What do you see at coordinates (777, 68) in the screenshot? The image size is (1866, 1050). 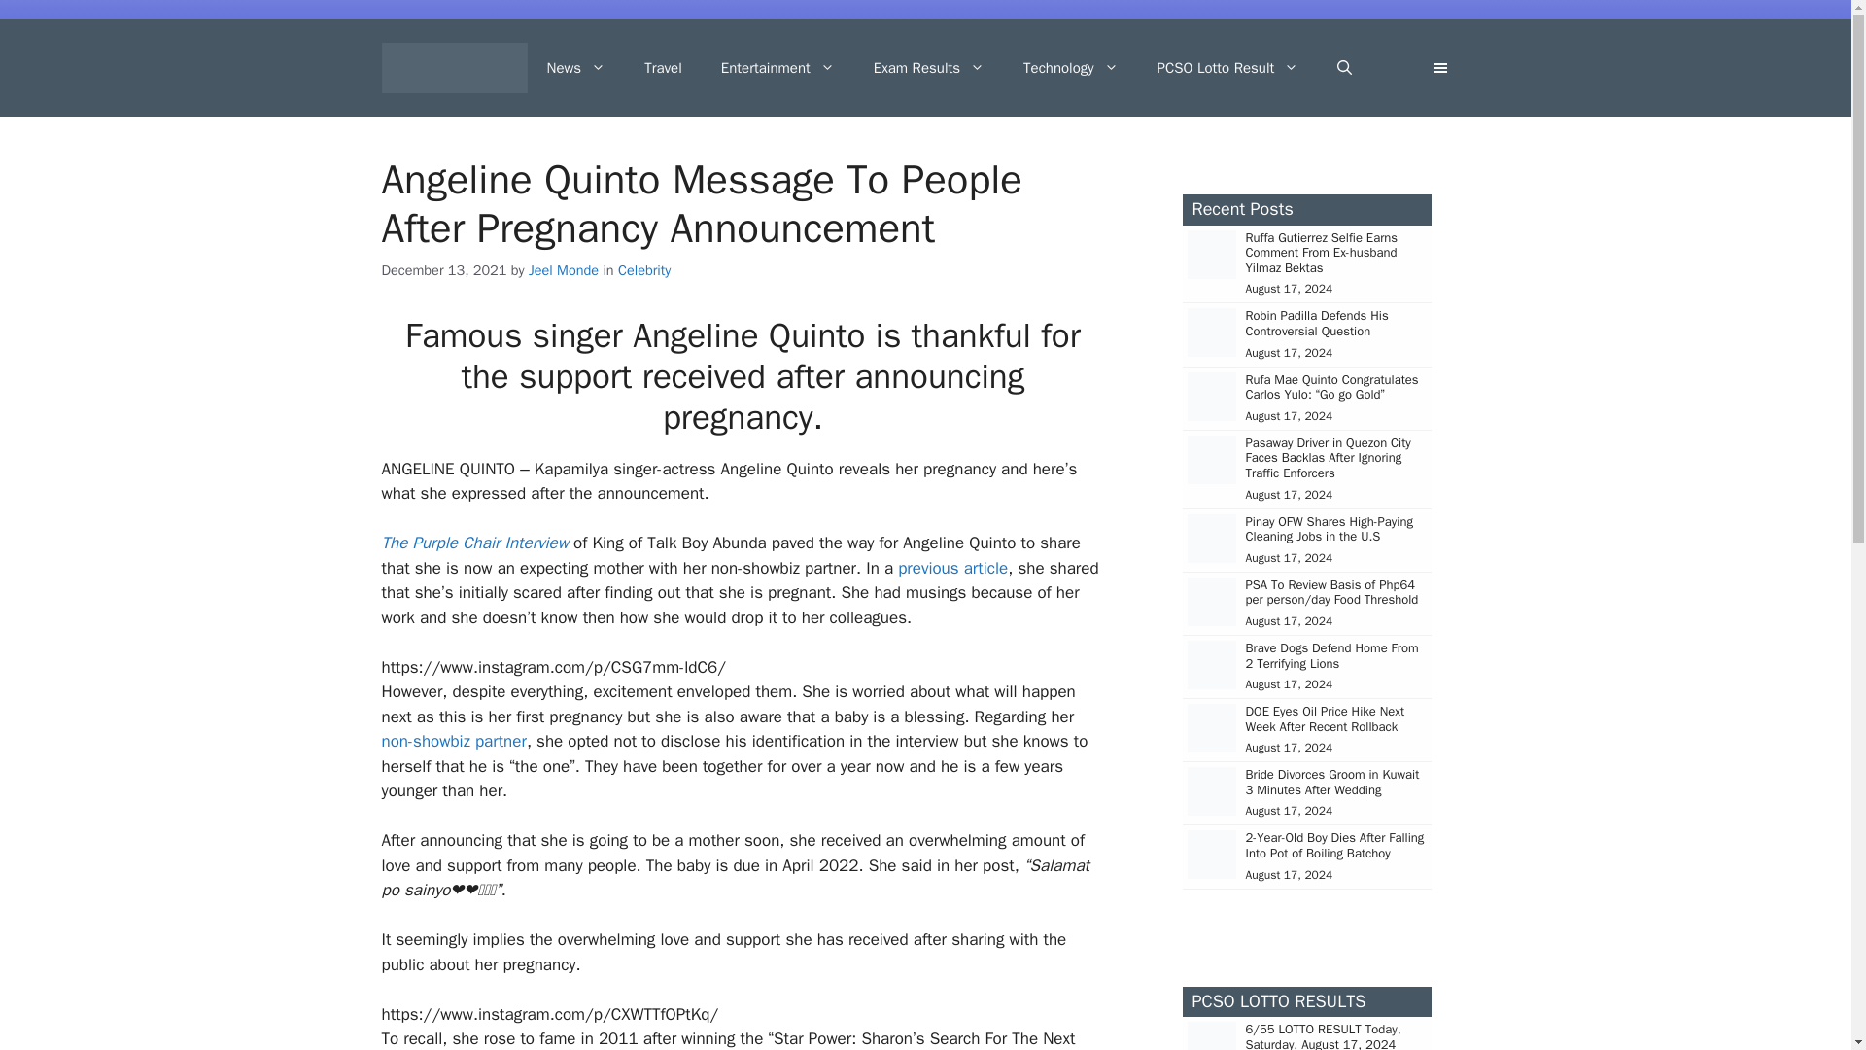 I see `Entertainment` at bounding box center [777, 68].